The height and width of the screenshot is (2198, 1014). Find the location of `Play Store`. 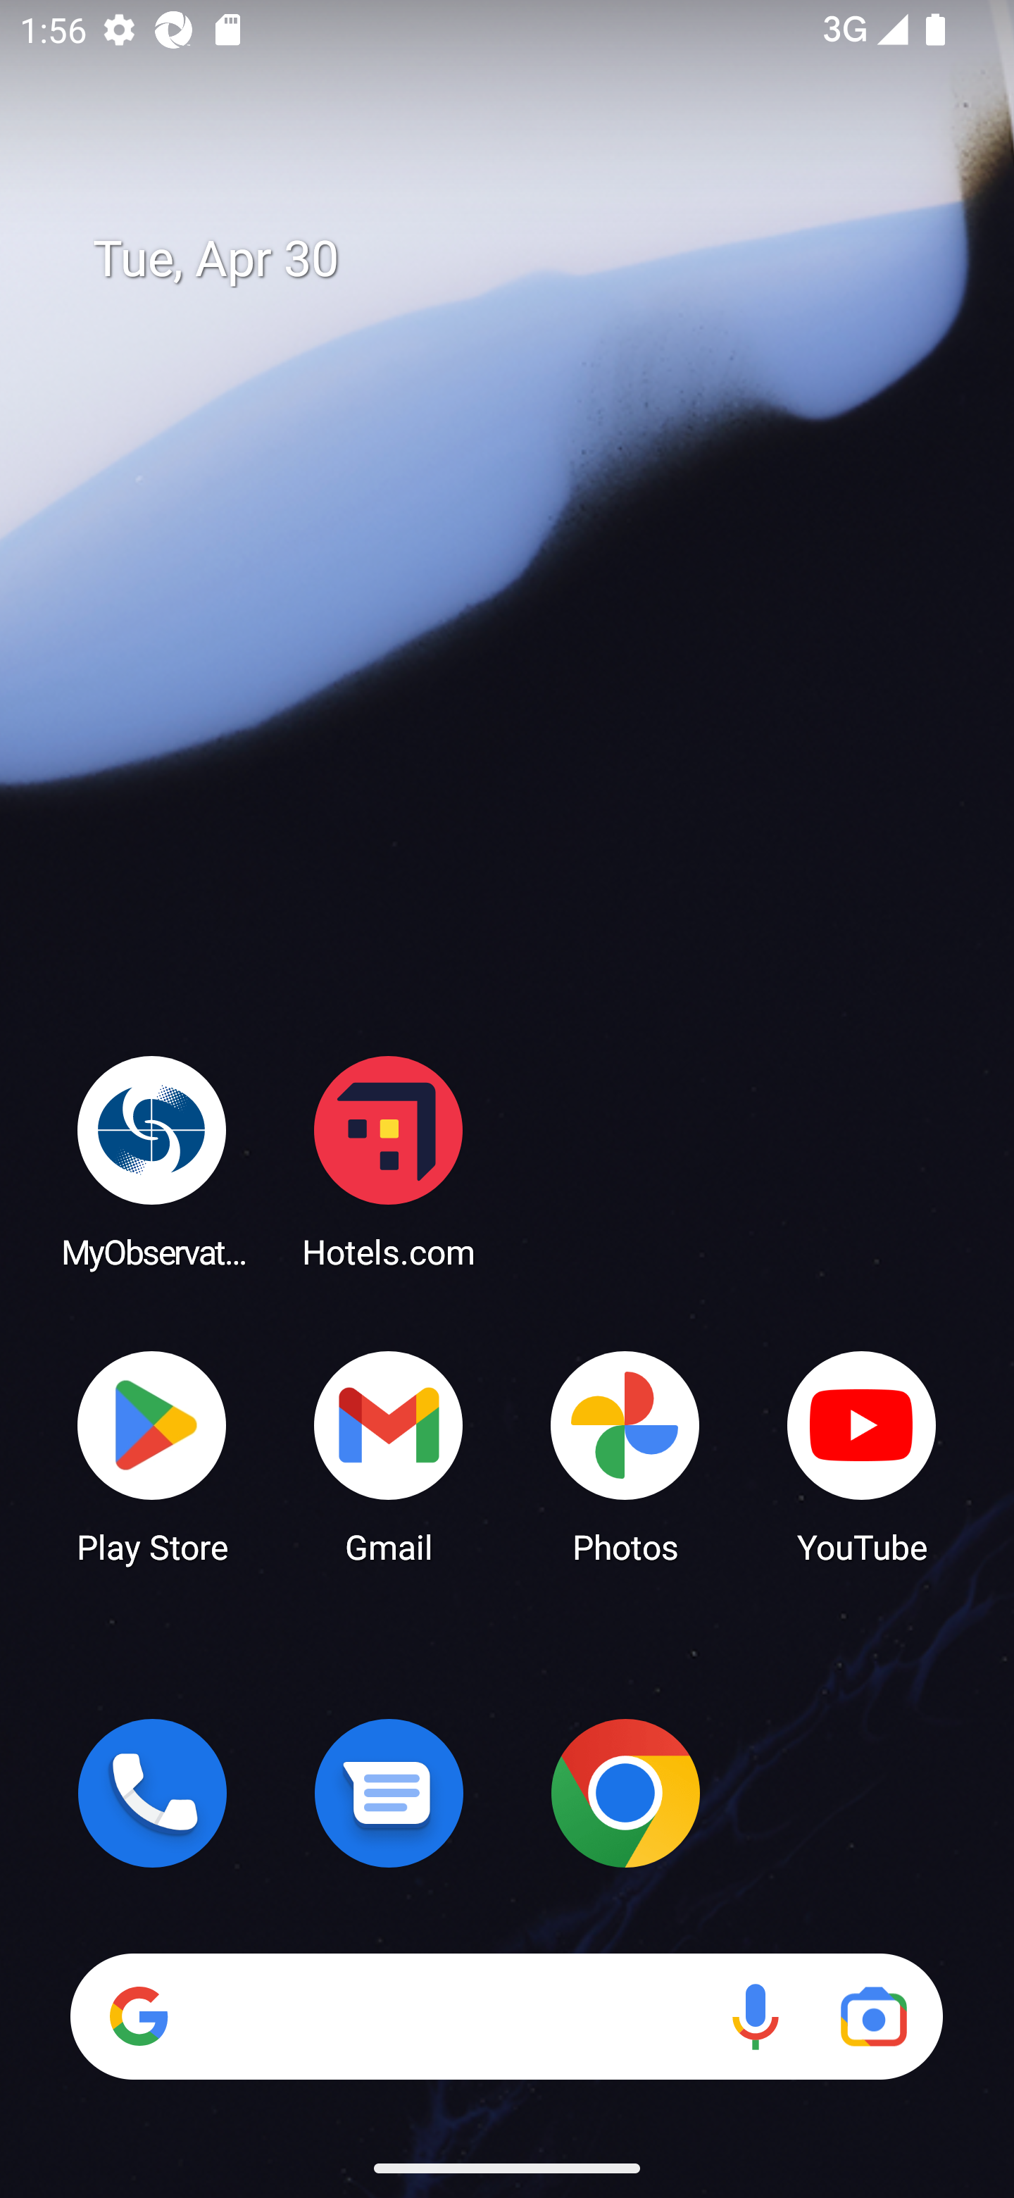

Play Store is located at coordinates (152, 1455).